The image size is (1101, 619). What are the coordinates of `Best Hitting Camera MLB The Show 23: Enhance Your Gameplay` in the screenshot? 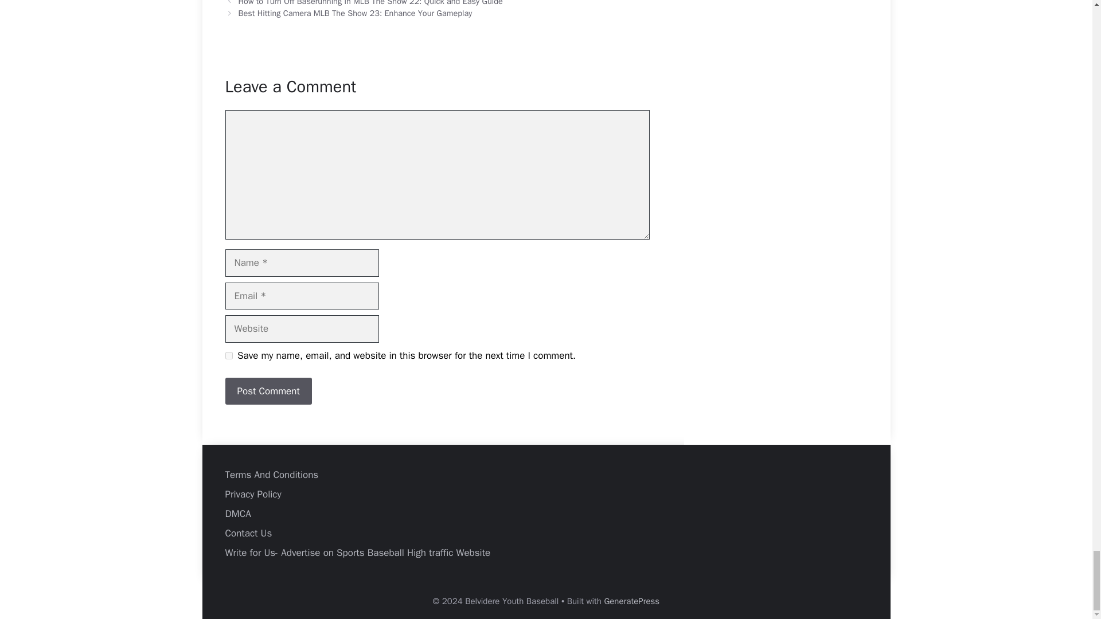 It's located at (356, 13).